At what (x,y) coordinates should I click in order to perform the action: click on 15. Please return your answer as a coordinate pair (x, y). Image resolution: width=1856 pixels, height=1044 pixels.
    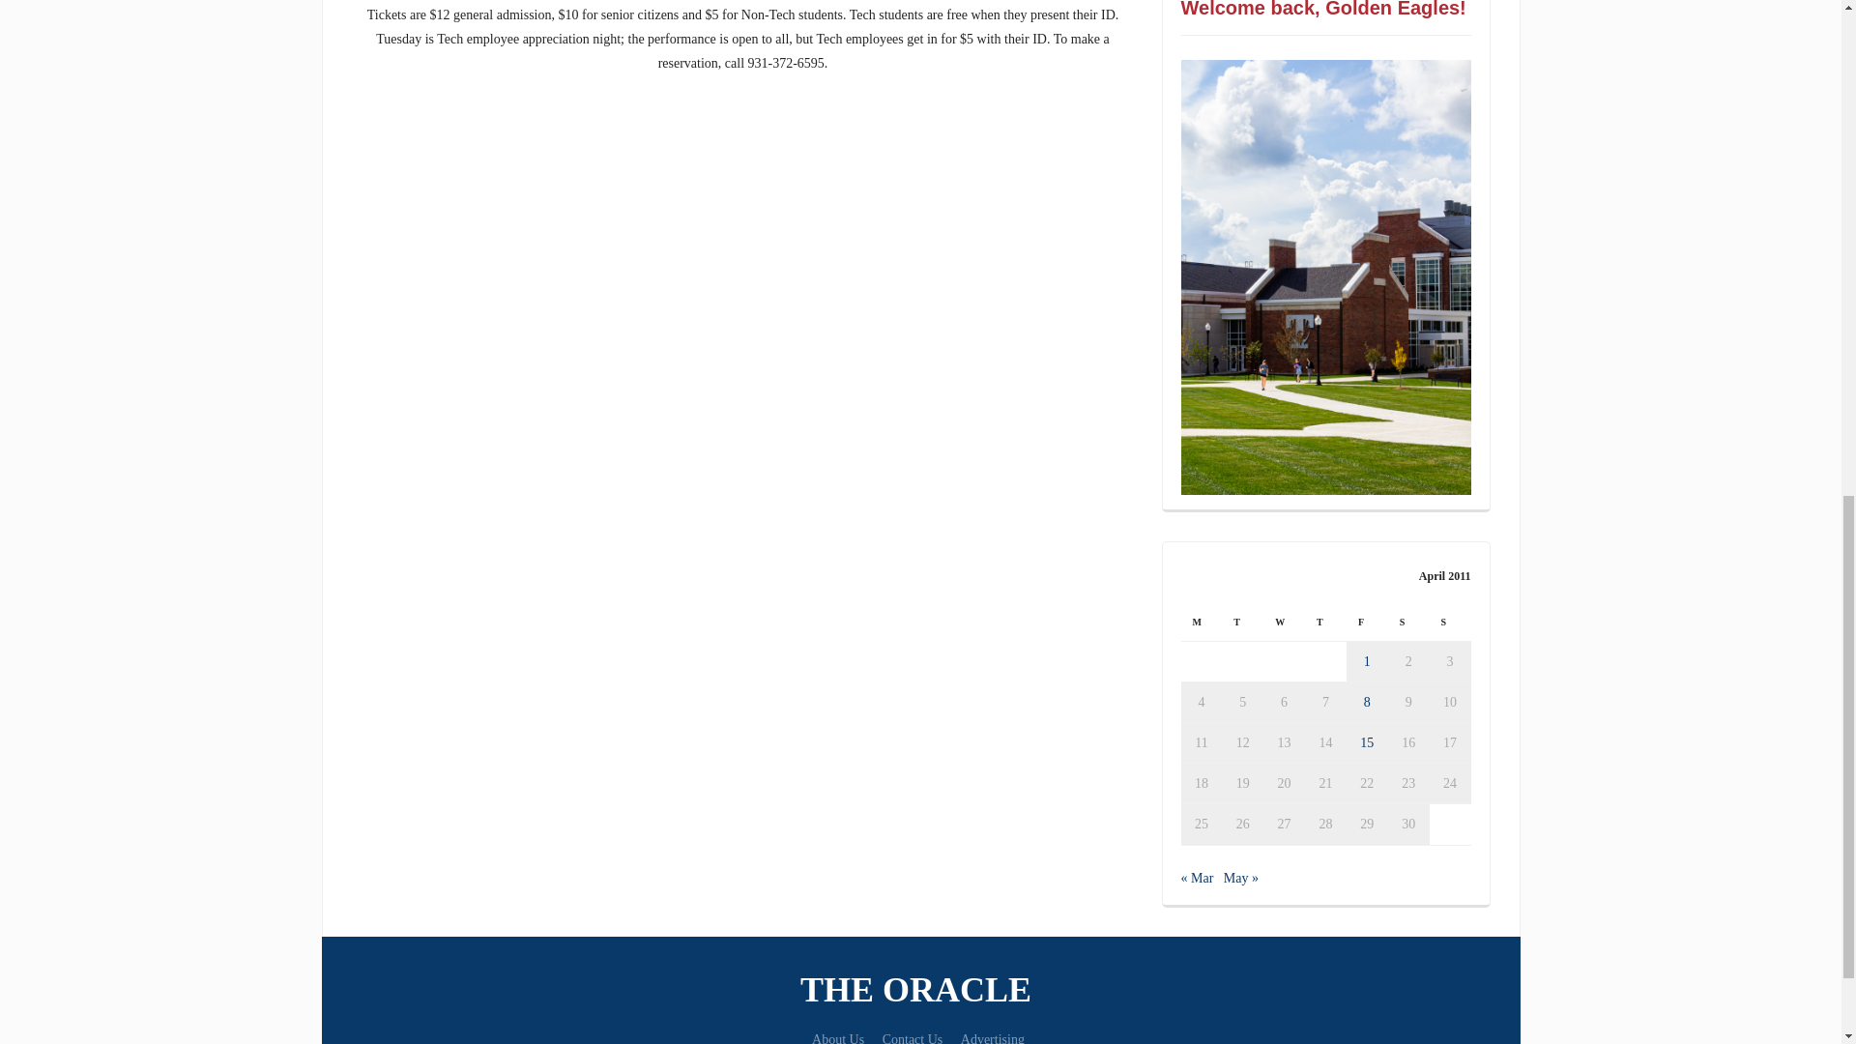
    Looking at the image, I should click on (1367, 742).